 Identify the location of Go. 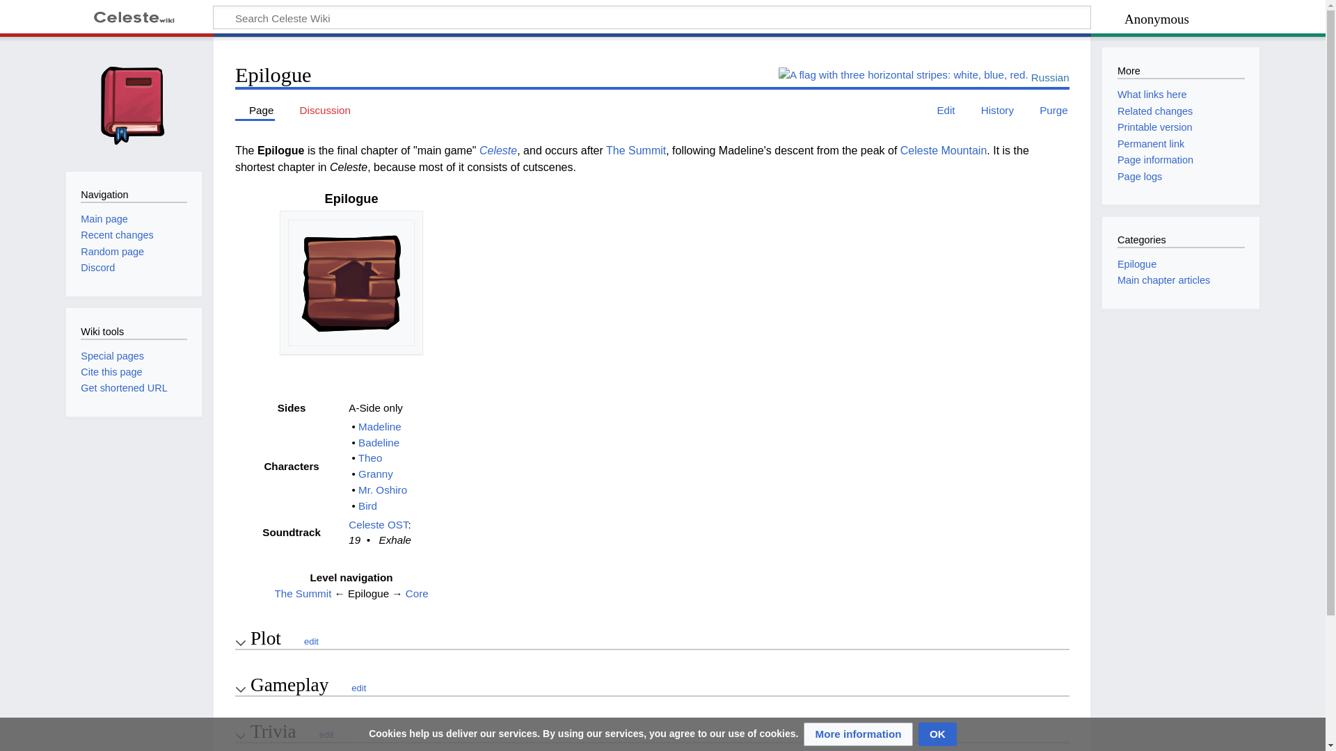
(1060, 19).